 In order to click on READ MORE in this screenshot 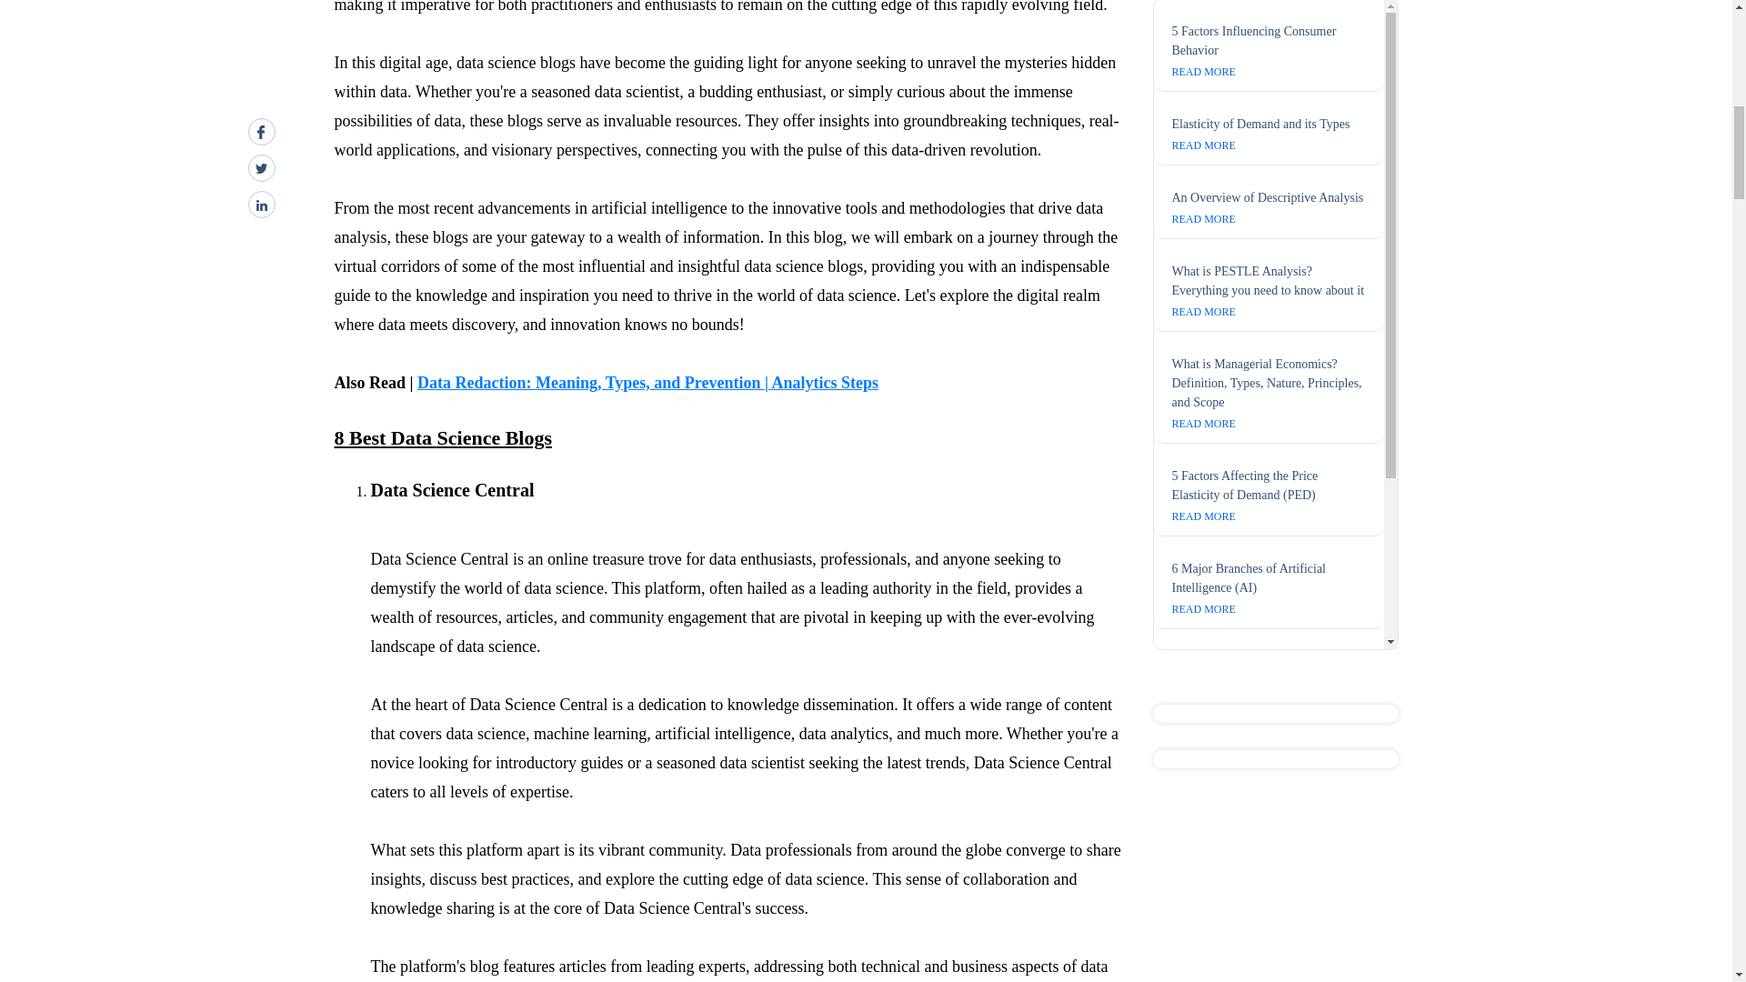, I will do `click(1202, 683)`.